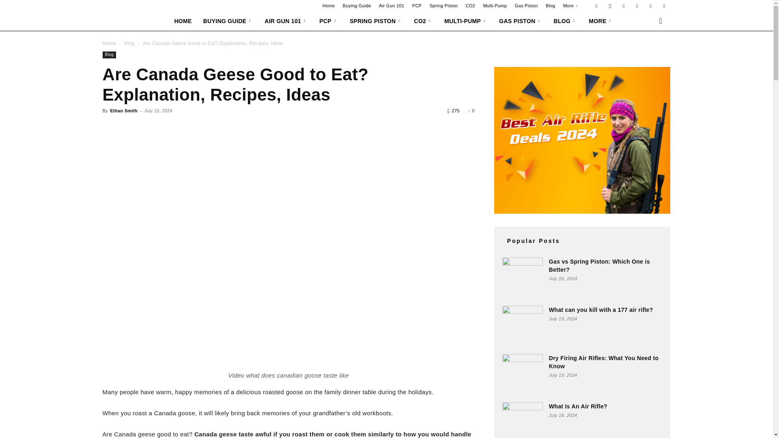  Describe the element at coordinates (651, 6) in the screenshot. I see `Tumblr` at that location.